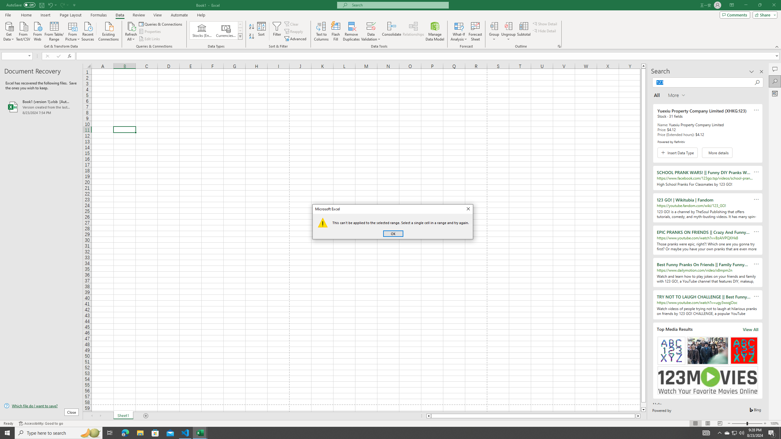 The width and height of the screenshot is (781, 439). What do you see at coordinates (202, 30) in the screenshot?
I see `Stocks (English)` at bounding box center [202, 30].